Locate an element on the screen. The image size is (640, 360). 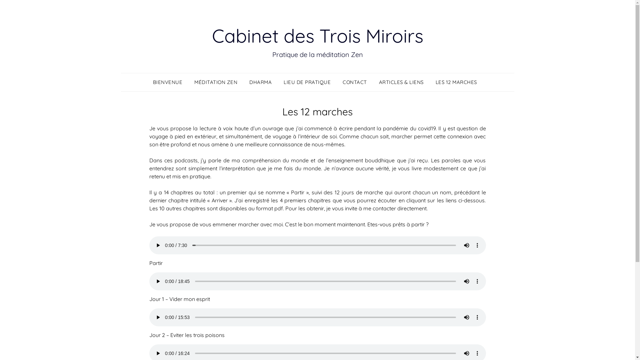
DHARMA is located at coordinates (261, 82).